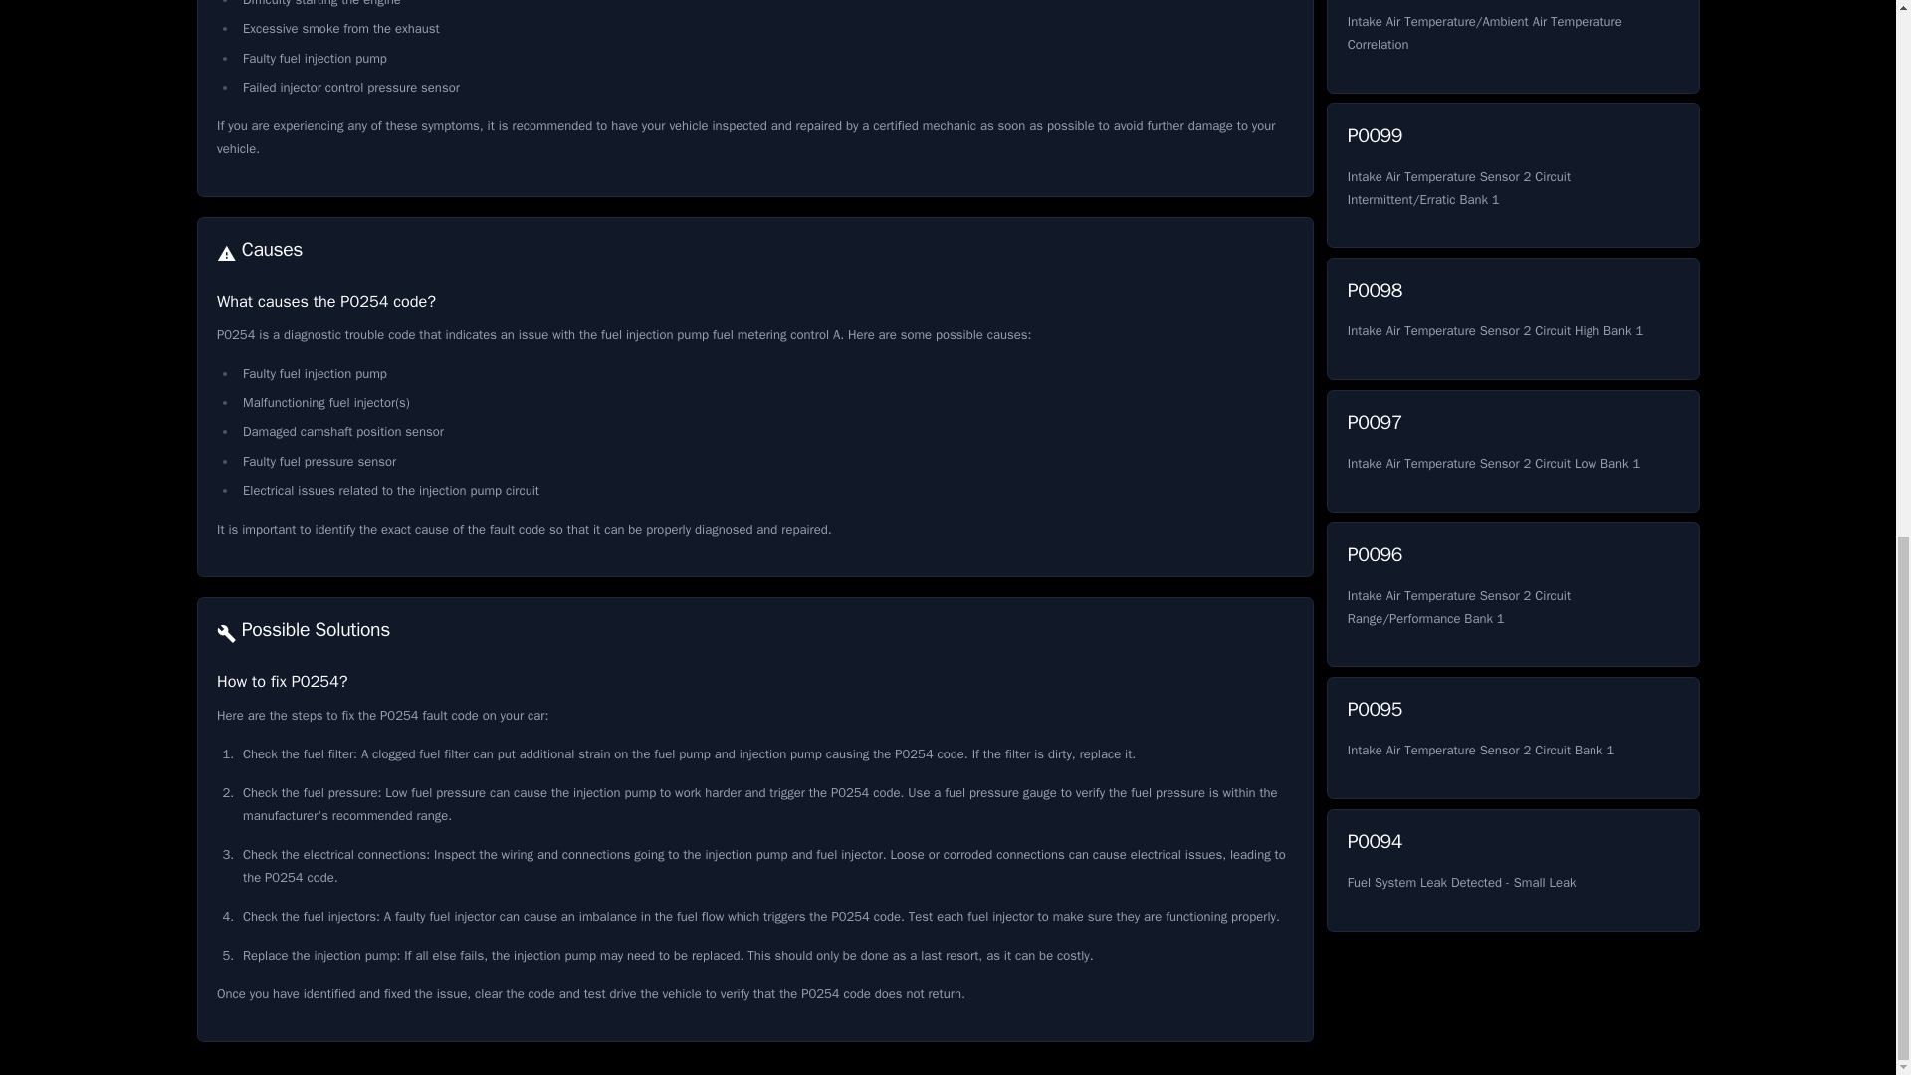  I want to click on P0099, so click(1512, 739).